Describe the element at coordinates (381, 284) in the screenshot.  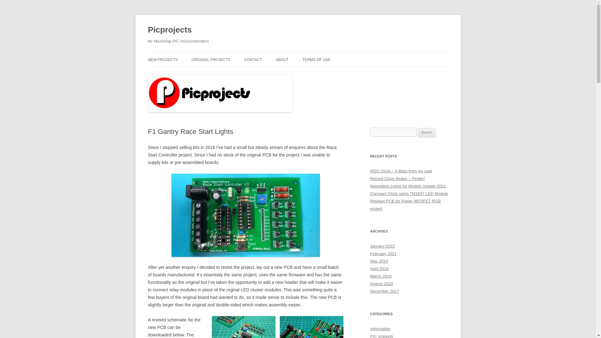
I see `August 2018` at that location.